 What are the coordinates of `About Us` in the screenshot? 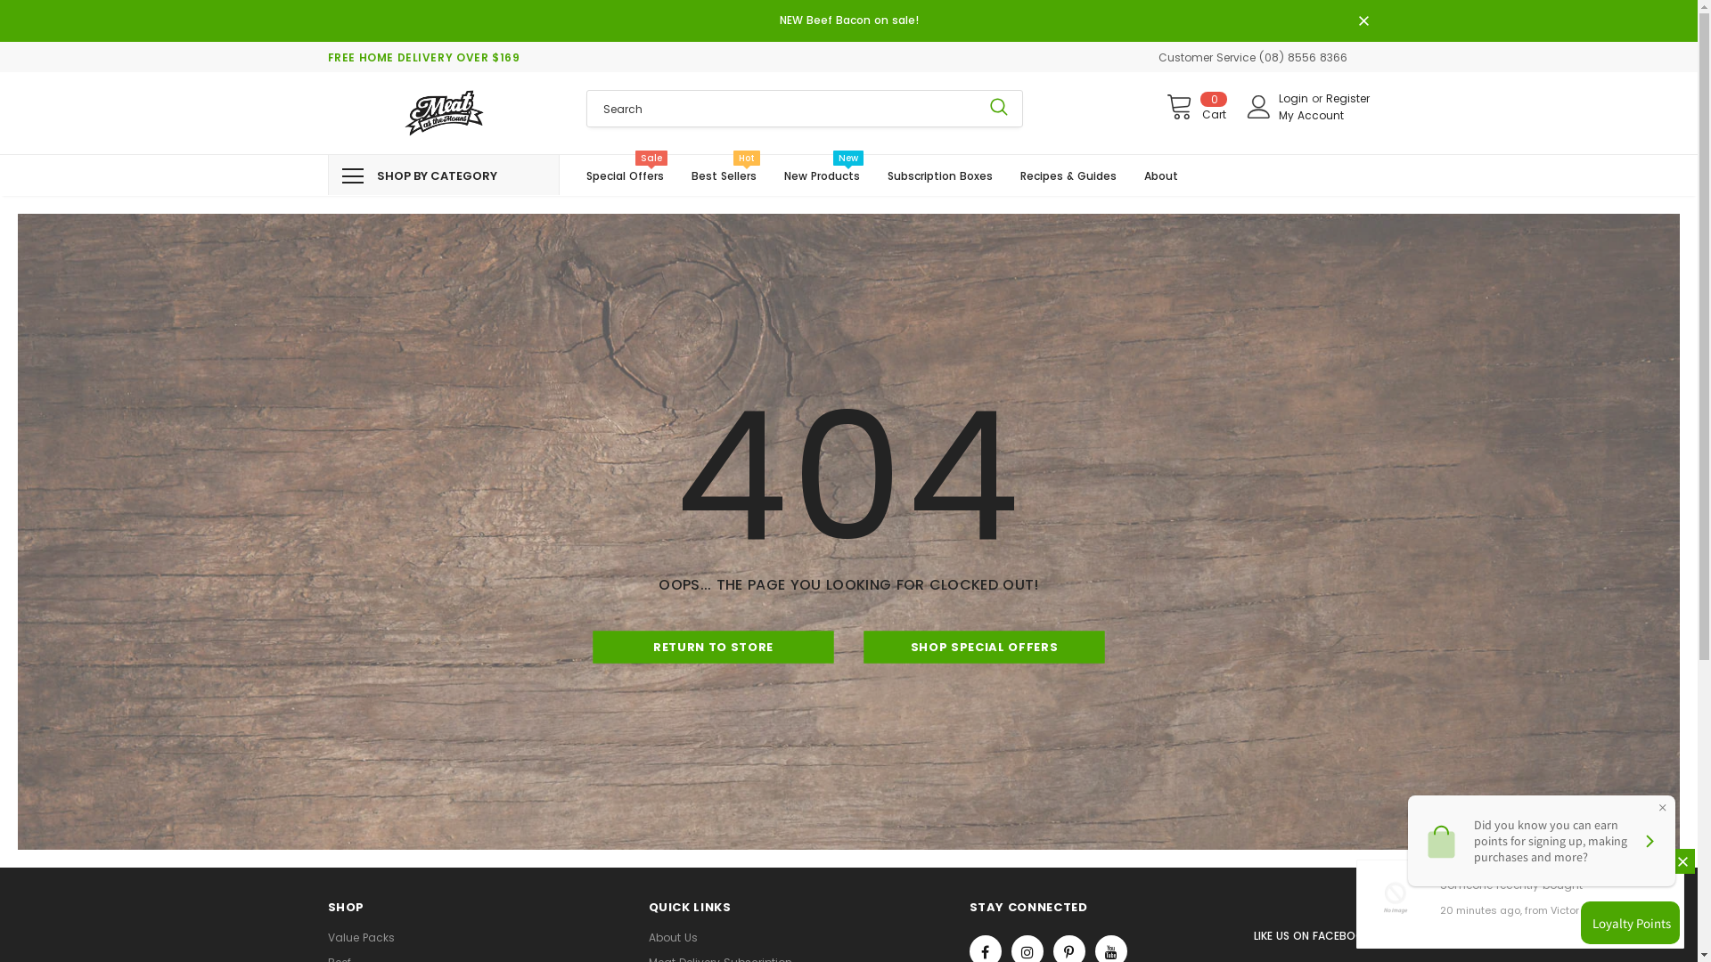 It's located at (674, 938).